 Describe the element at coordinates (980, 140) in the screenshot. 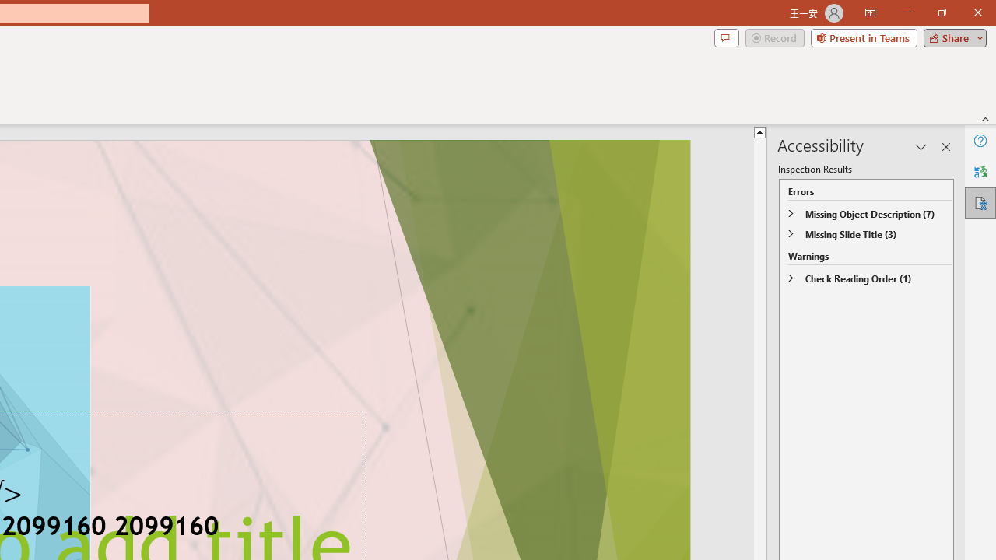

I see `Help` at that location.